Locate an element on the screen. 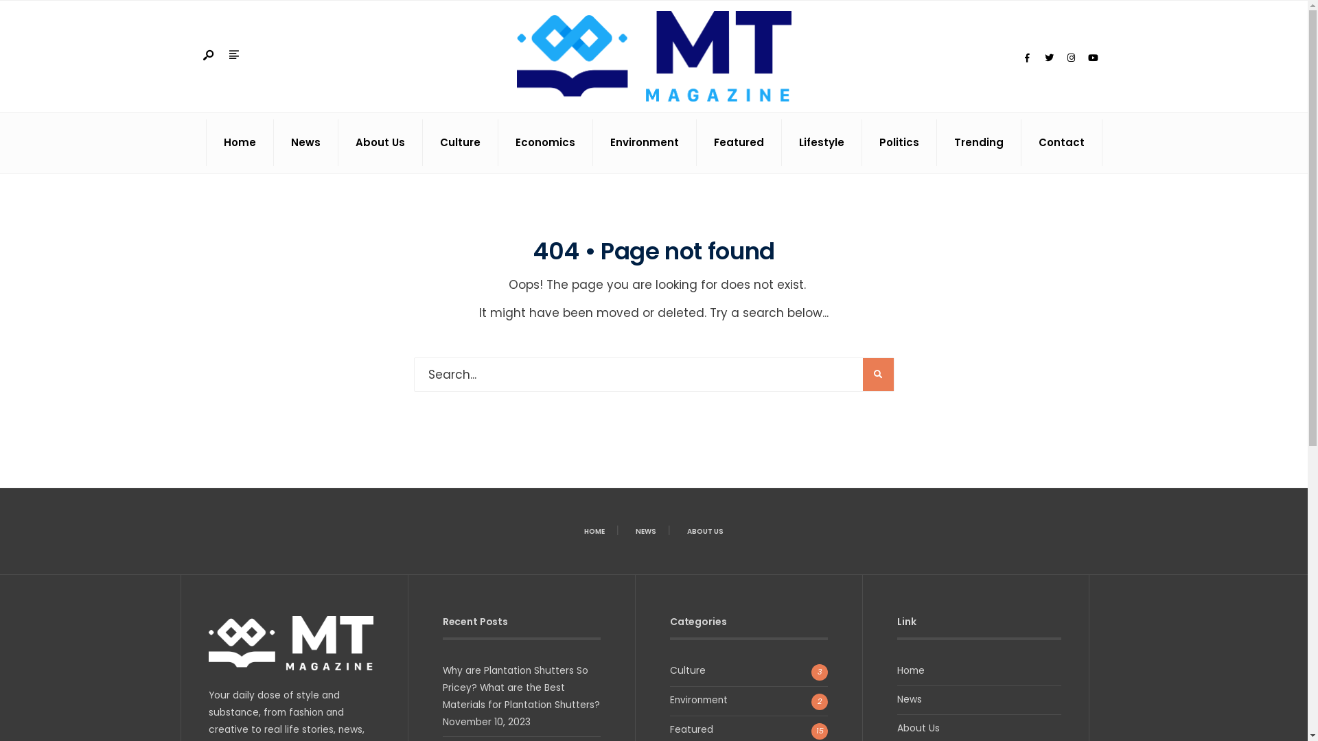 The image size is (1318, 741). Culture is located at coordinates (460, 143).